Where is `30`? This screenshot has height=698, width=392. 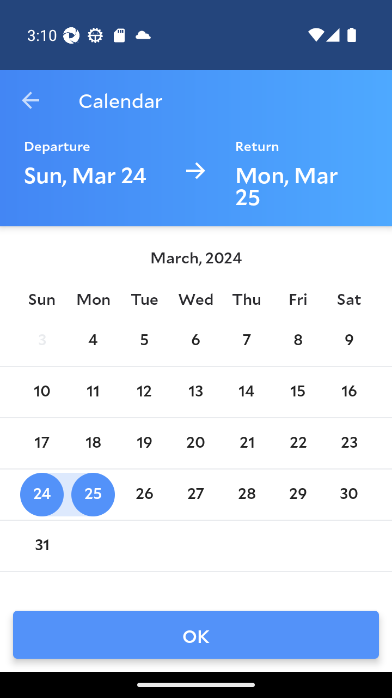
30 is located at coordinates (349, 494).